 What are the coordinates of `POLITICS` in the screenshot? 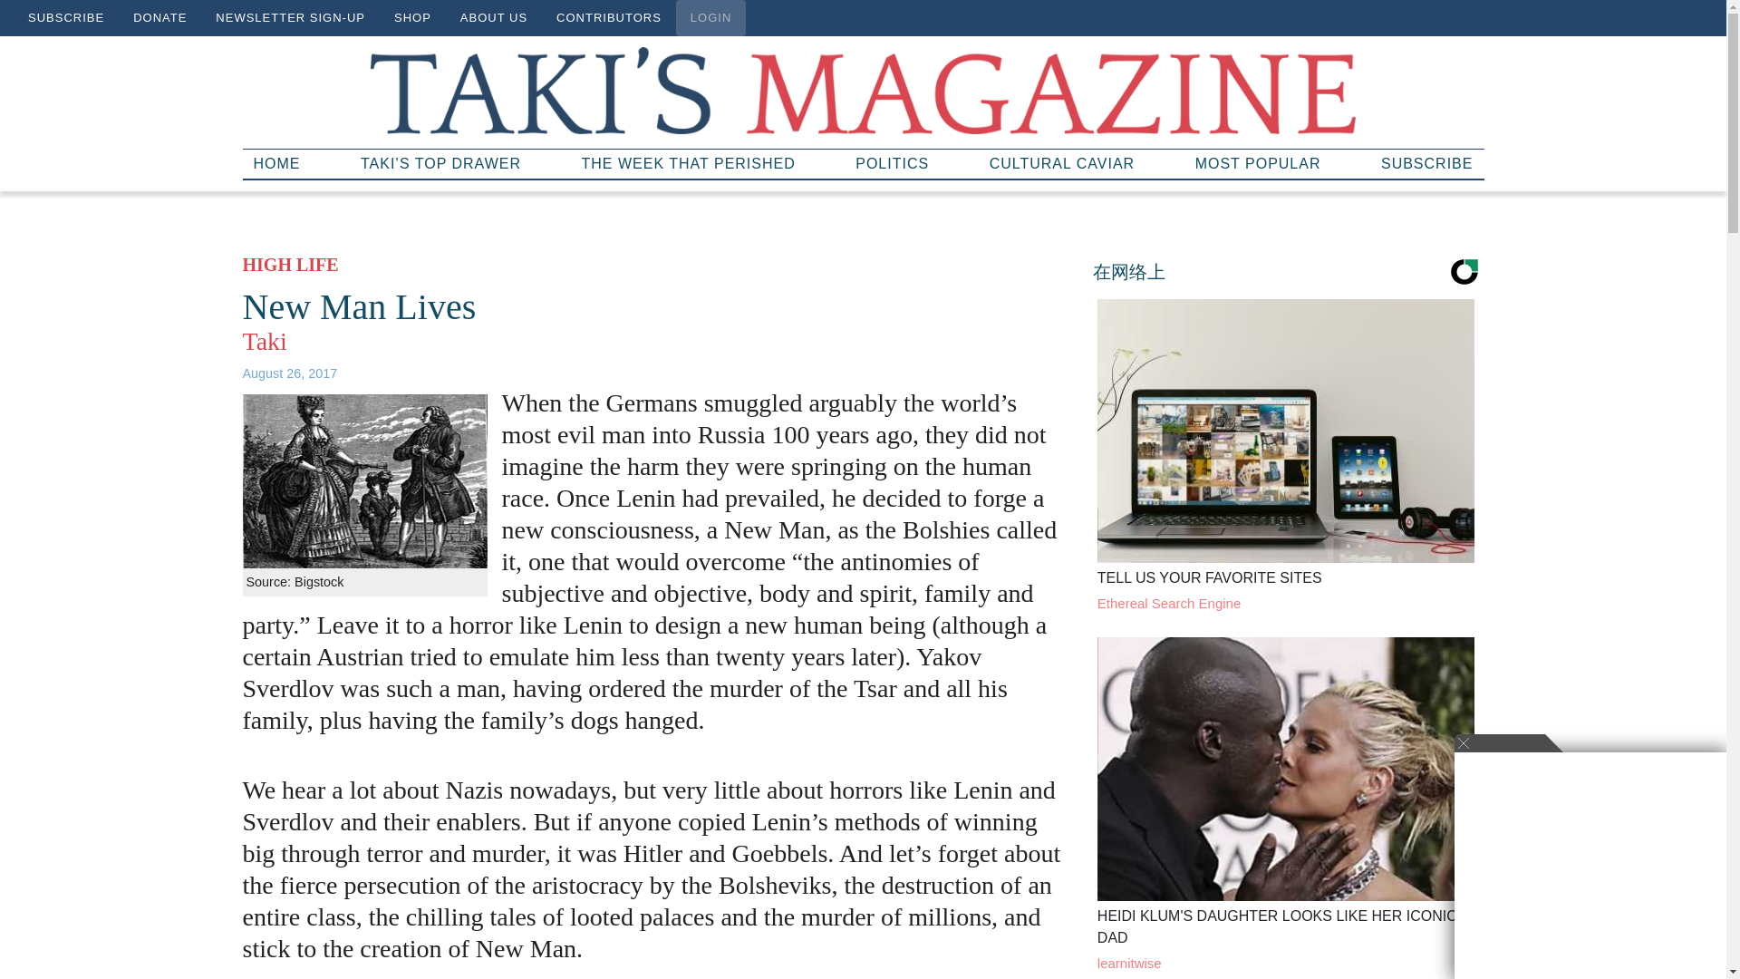 It's located at (892, 163).